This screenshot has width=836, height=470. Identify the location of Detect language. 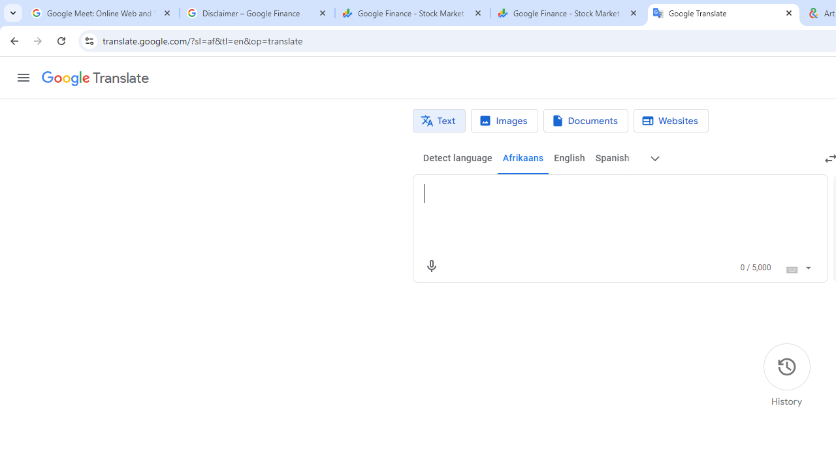
(457, 158).